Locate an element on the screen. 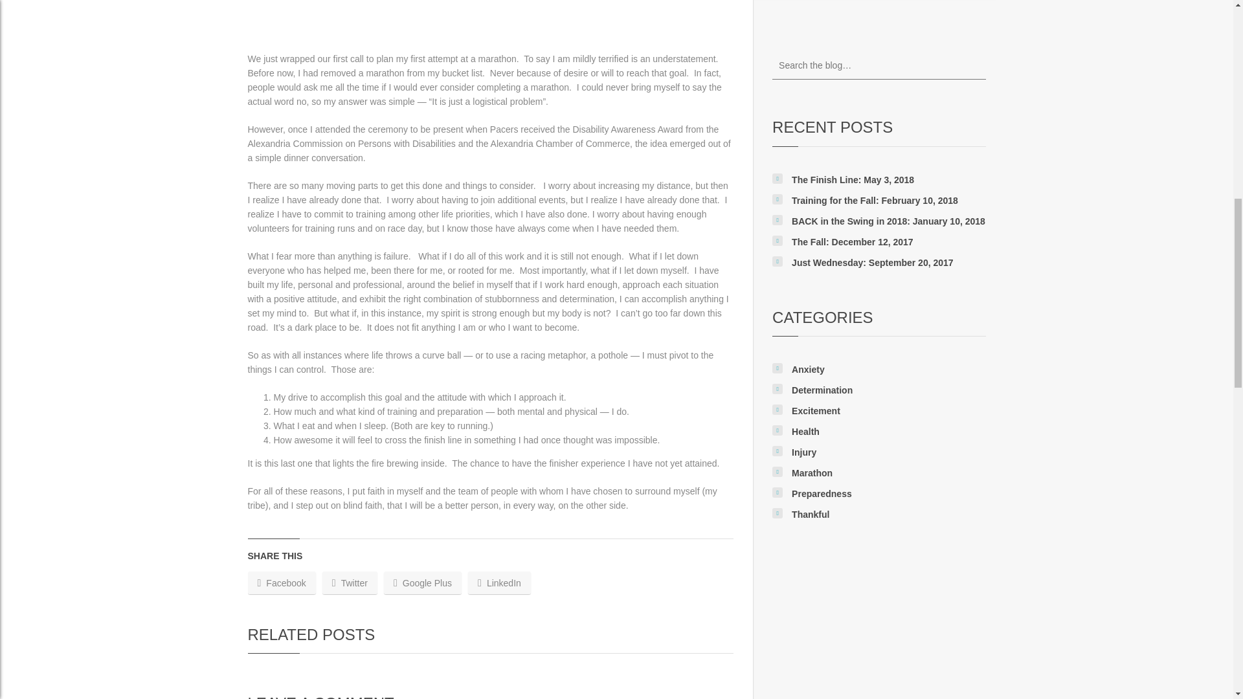  Google Plus is located at coordinates (422, 582).